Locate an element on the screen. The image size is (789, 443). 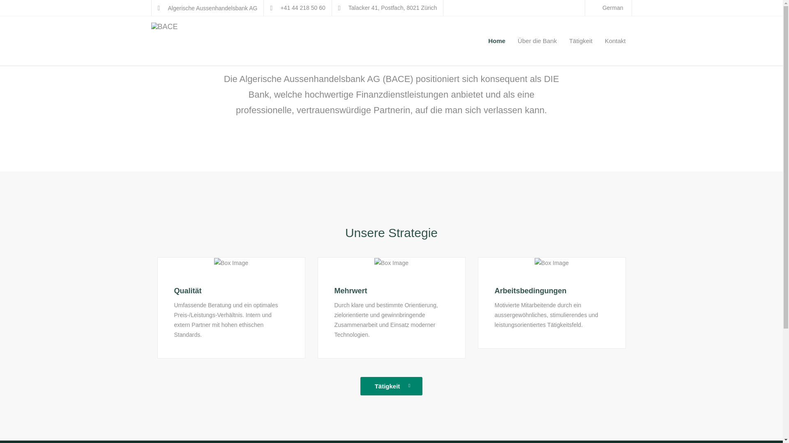
+41 44 218 50 60 is located at coordinates (302, 8).